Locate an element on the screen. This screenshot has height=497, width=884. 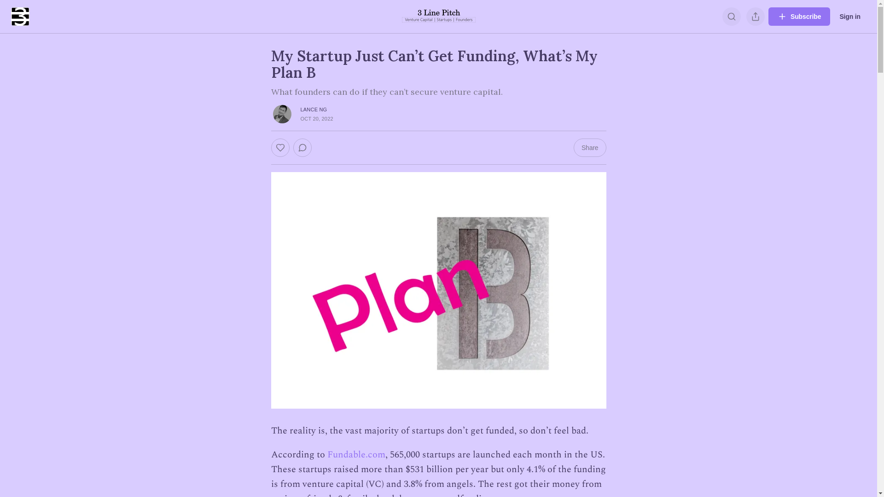
LANCE NG is located at coordinates (314, 110).